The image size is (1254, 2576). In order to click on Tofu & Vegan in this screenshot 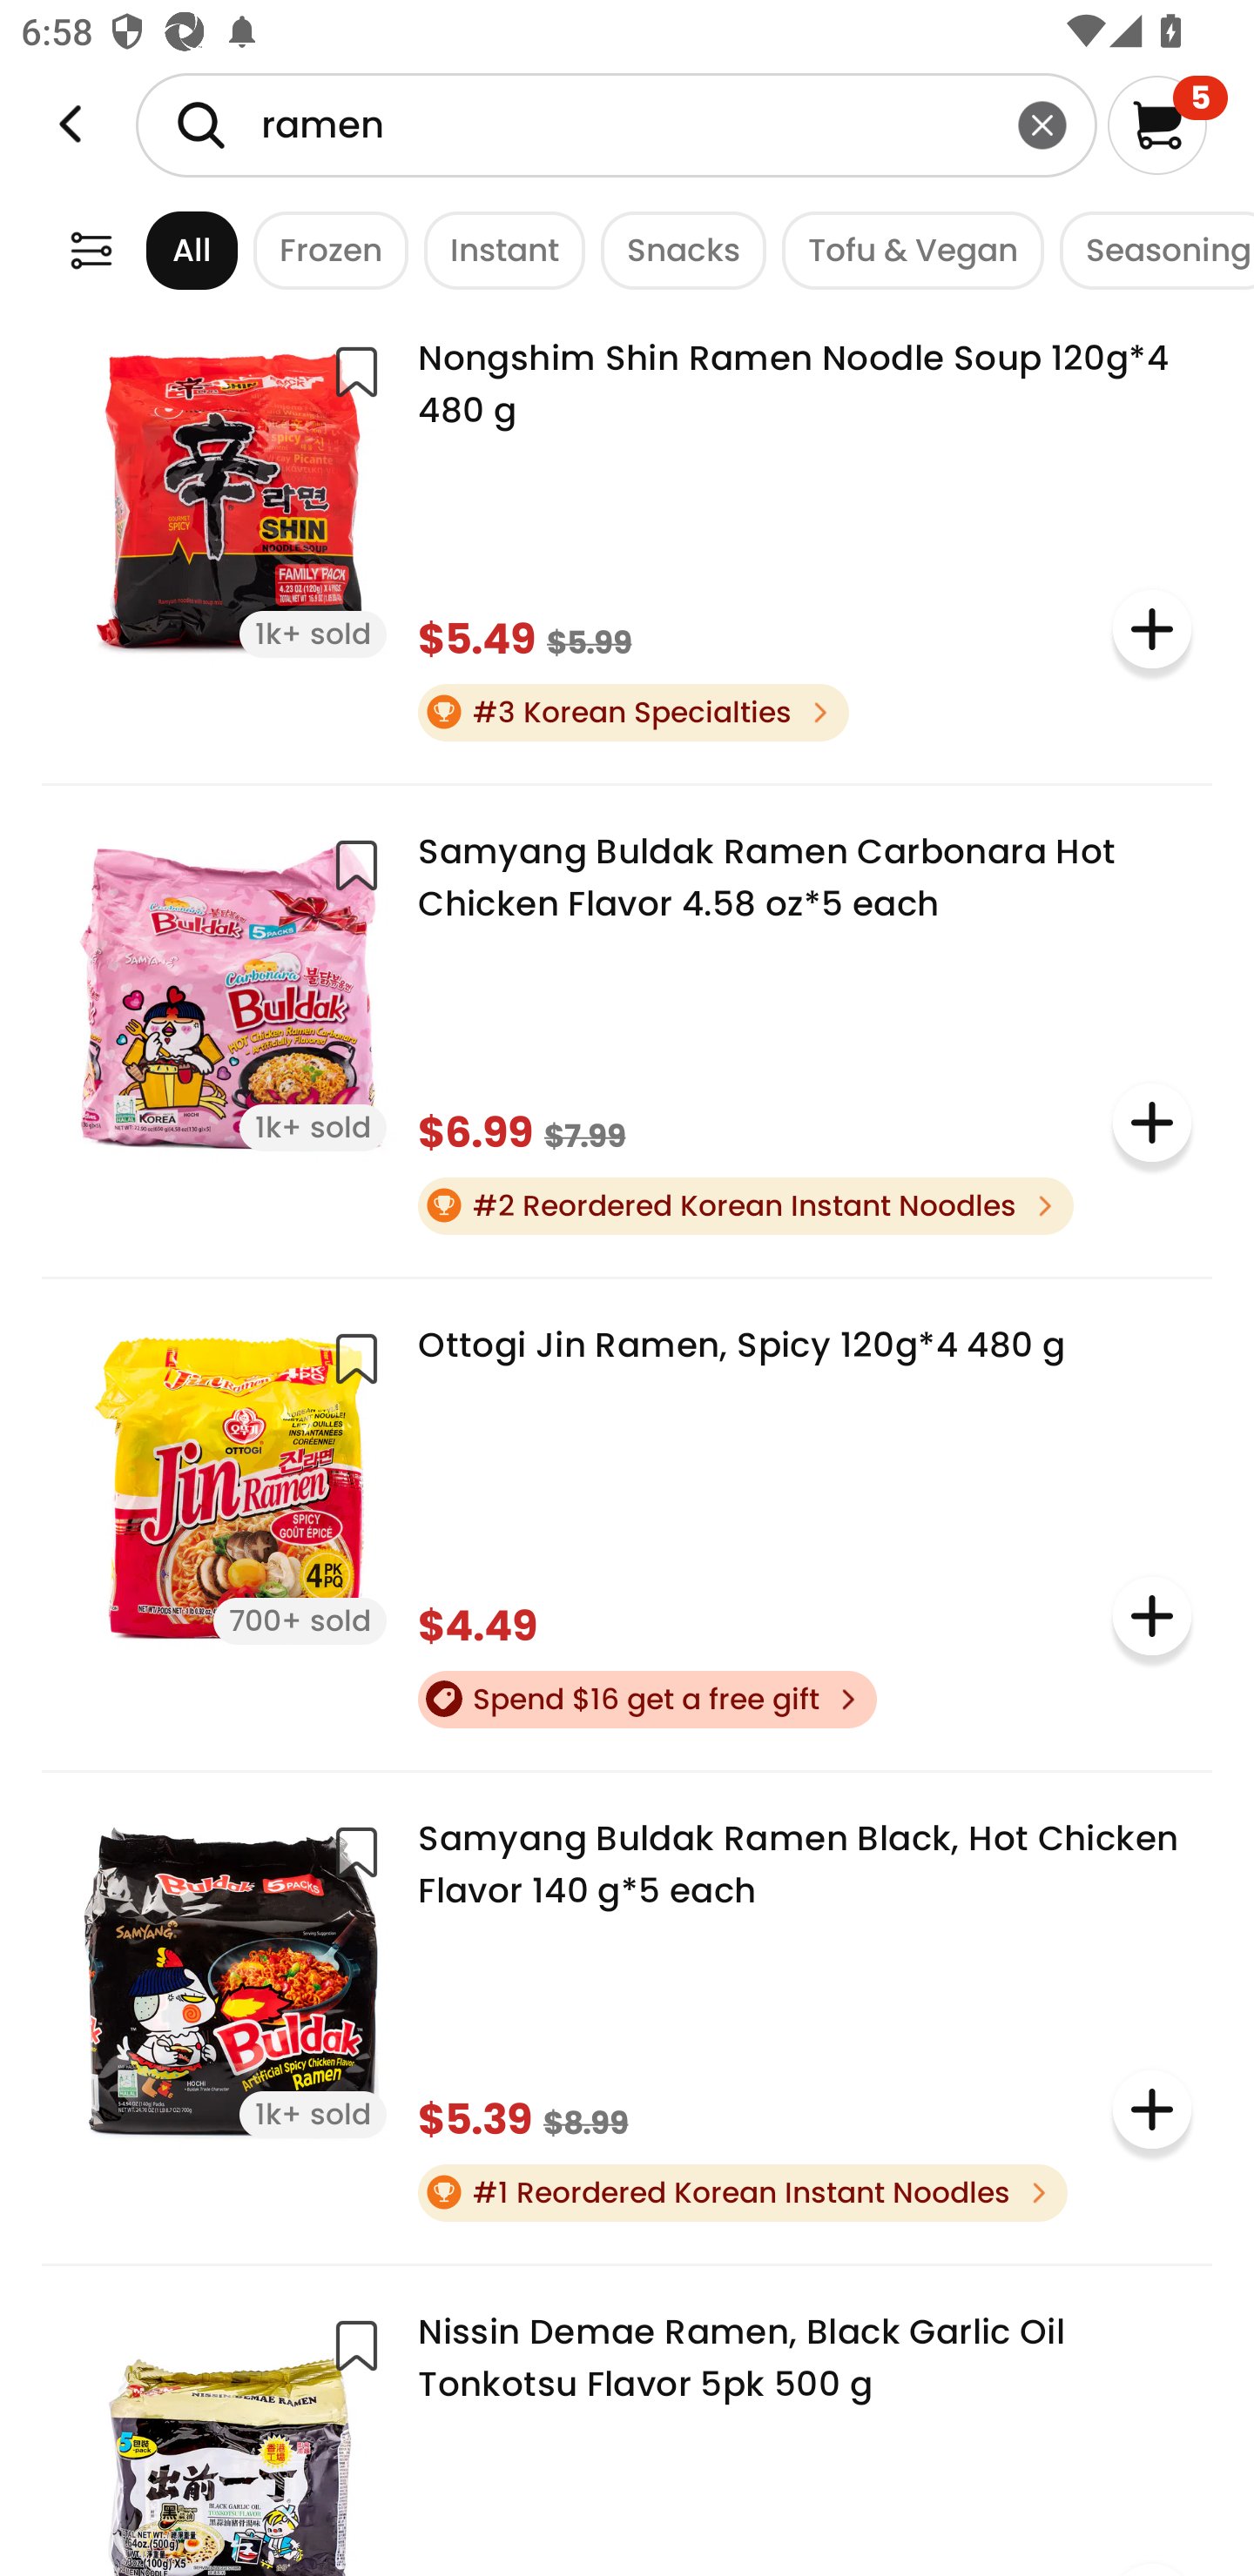, I will do `click(905, 249)`.